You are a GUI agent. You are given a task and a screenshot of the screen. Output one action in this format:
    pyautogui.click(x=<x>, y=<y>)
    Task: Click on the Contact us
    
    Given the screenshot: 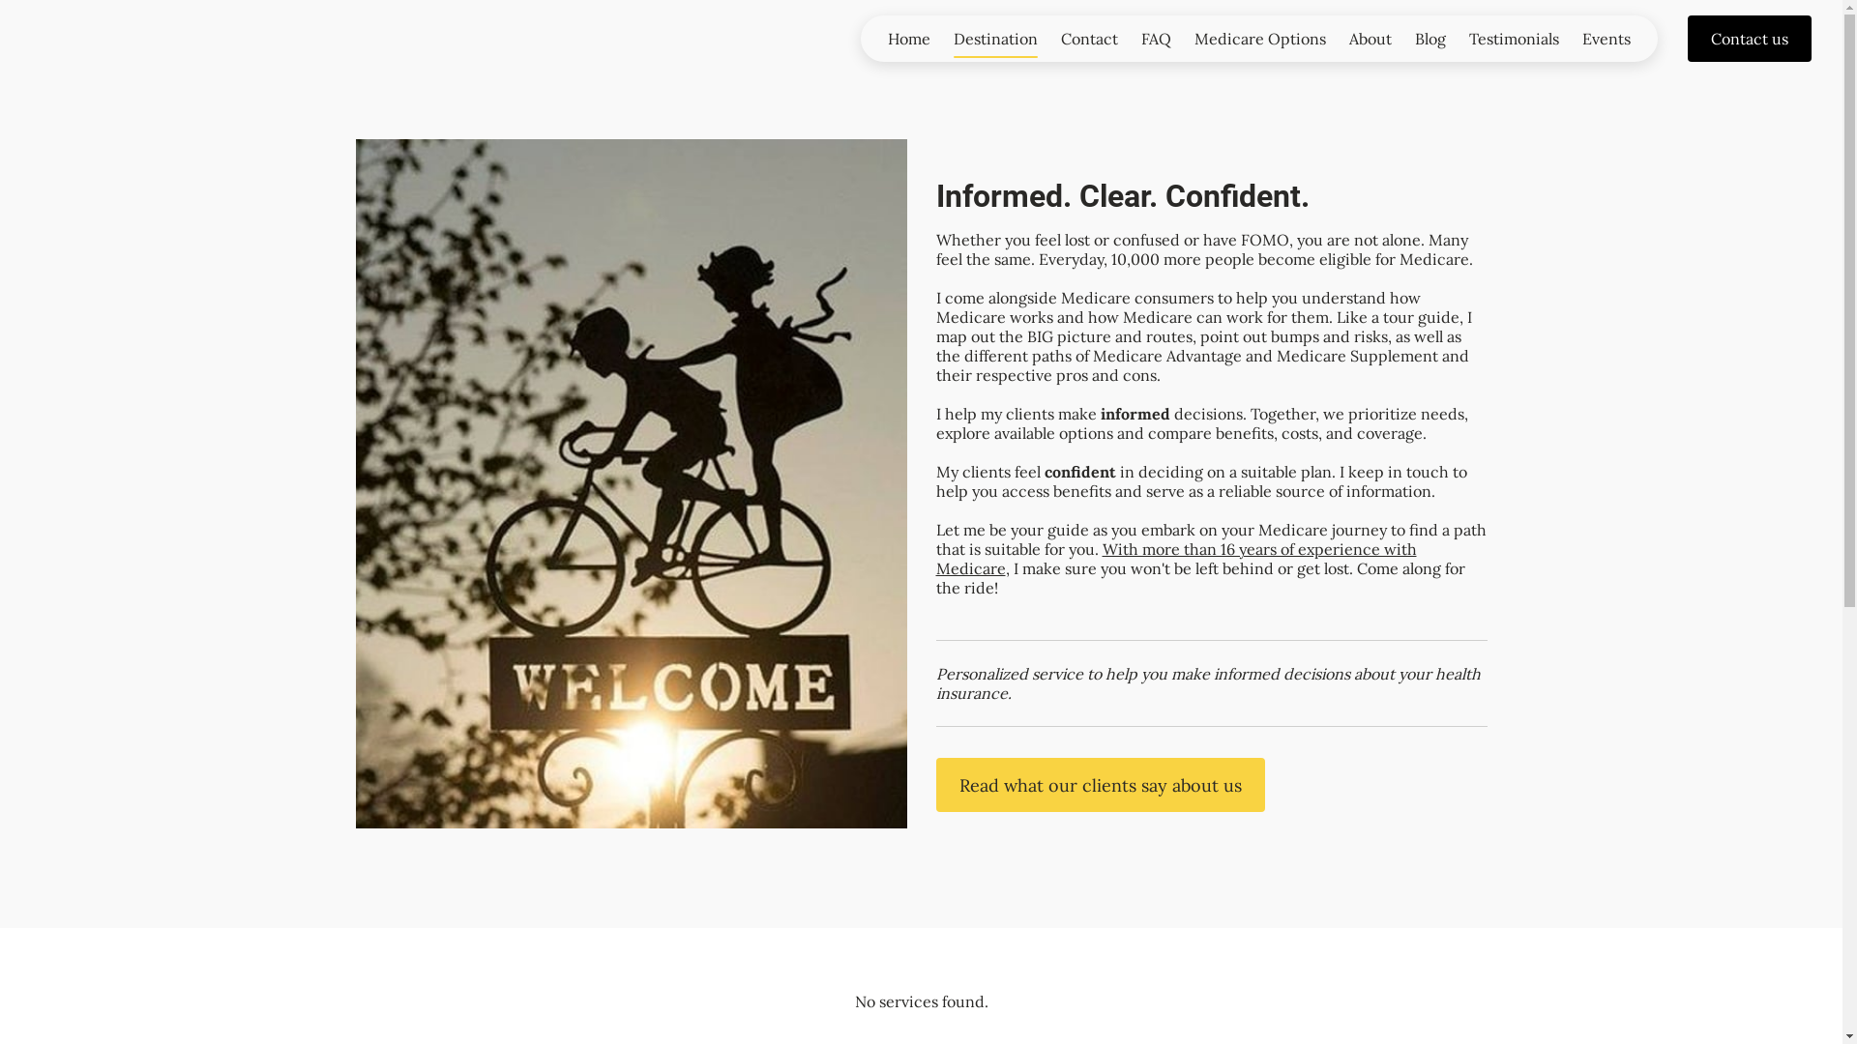 What is the action you would take?
    pyautogui.click(x=1750, y=39)
    